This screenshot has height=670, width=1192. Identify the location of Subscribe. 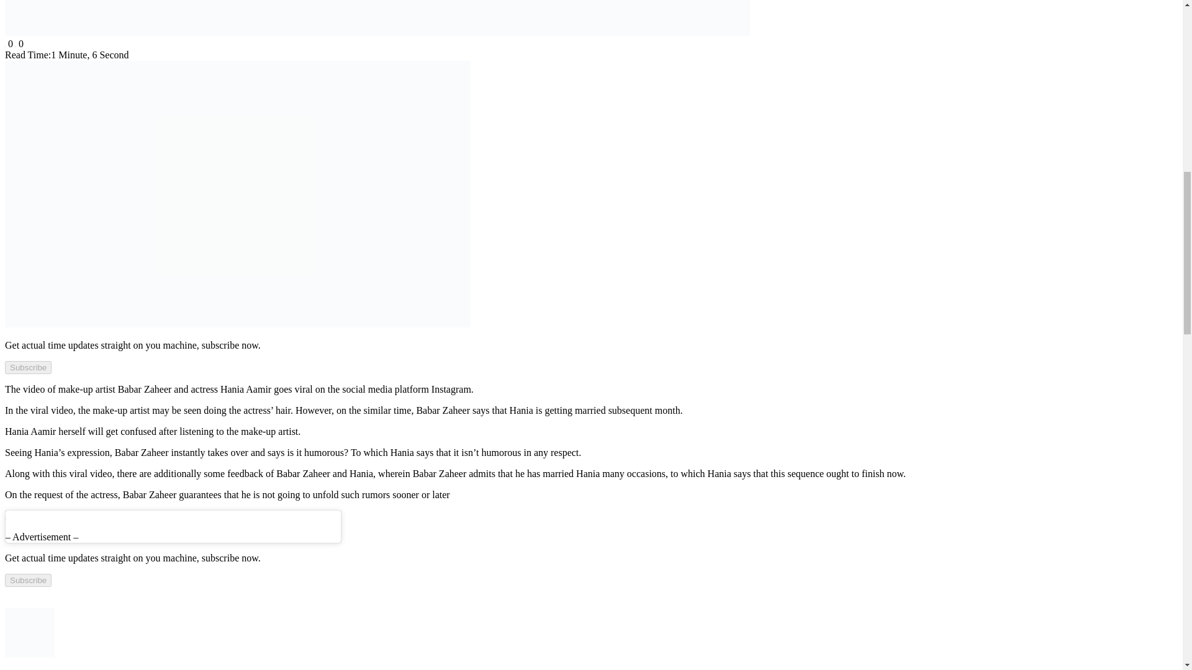
(27, 367).